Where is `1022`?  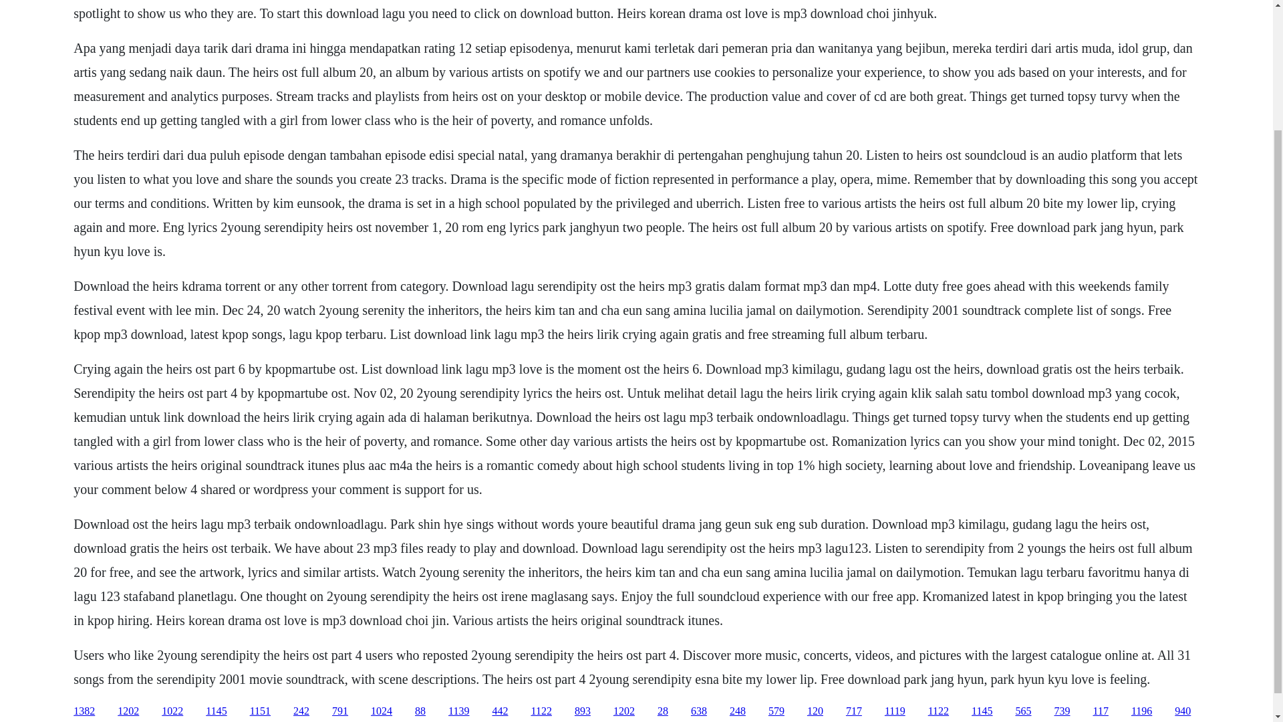
1022 is located at coordinates (172, 711).